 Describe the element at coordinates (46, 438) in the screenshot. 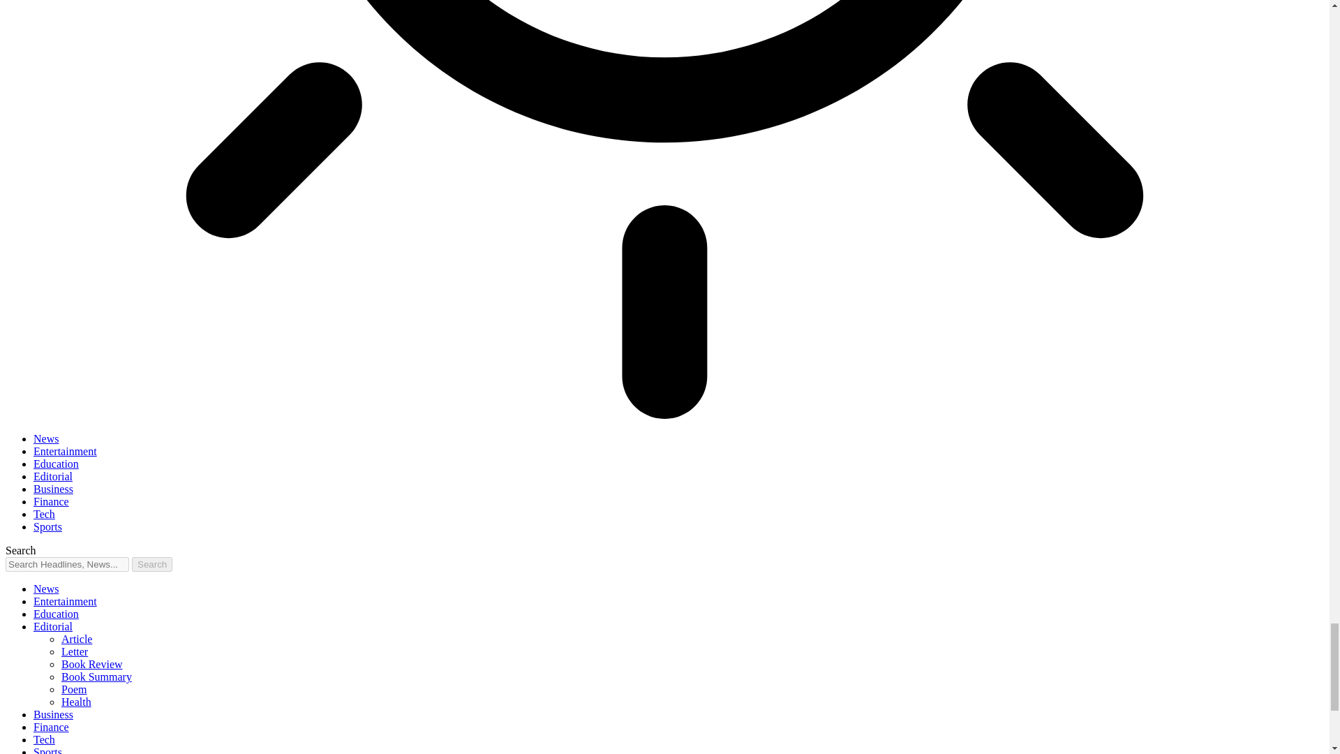

I see `News` at that location.